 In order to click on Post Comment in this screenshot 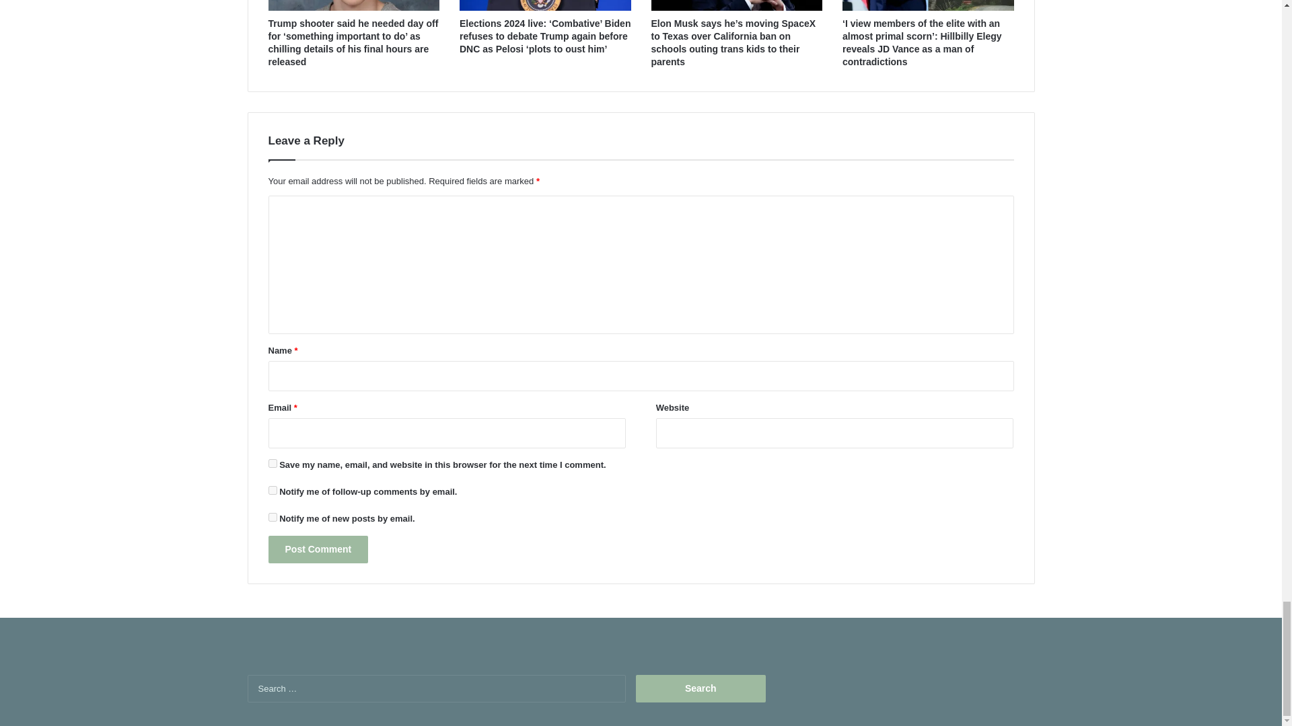, I will do `click(318, 550)`.